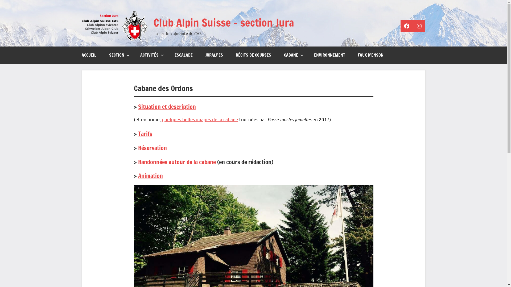  Describe the element at coordinates (329, 55) in the screenshot. I see `ENVIRONNEMENT` at that location.